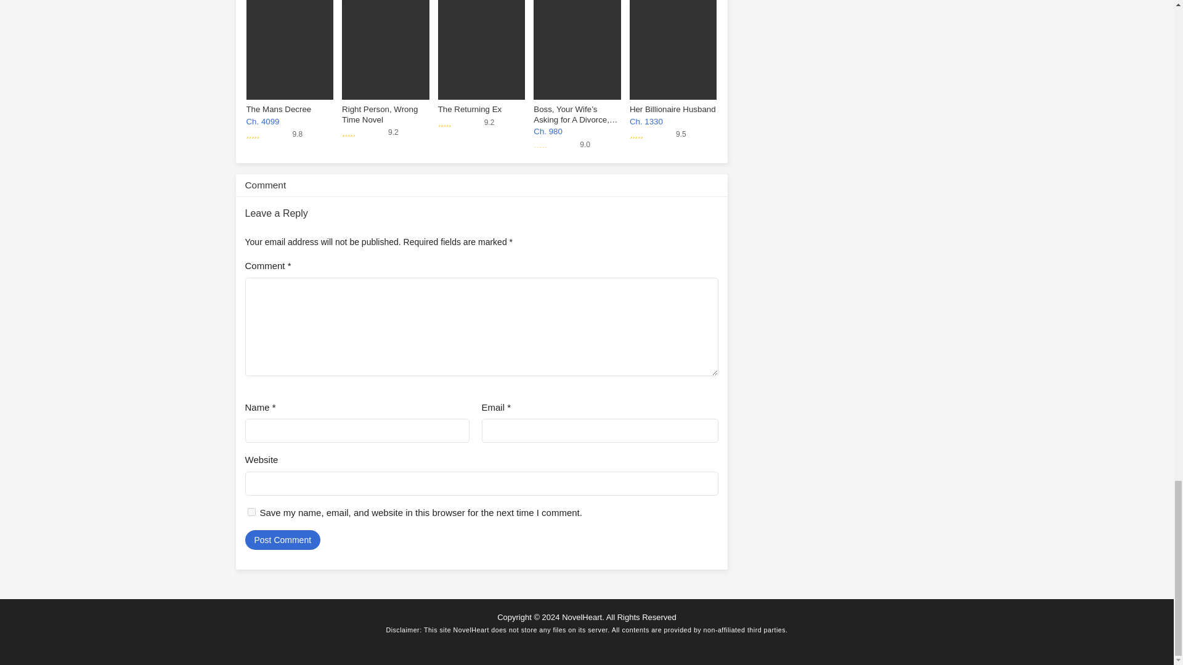  I want to click on yes, so click(251, 512).